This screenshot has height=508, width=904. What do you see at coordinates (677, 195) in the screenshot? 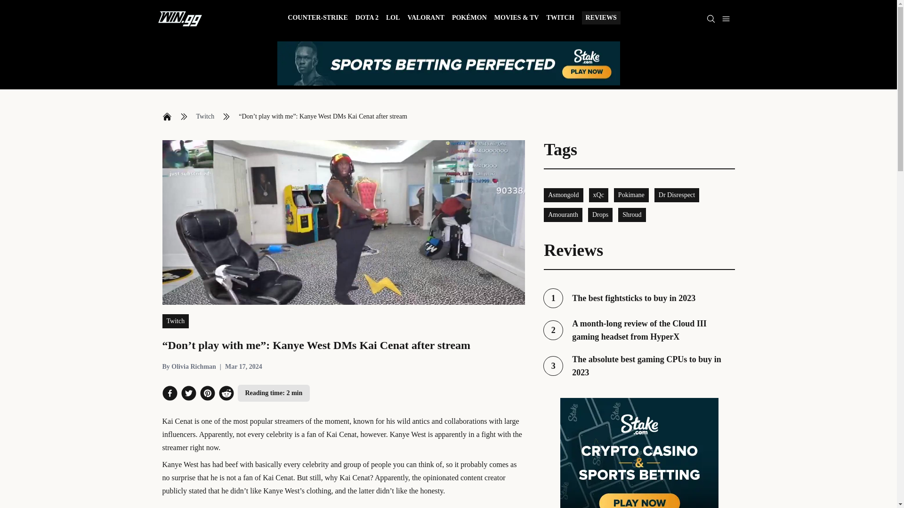
I see `TWITCH` at bounding box center [677, 195].